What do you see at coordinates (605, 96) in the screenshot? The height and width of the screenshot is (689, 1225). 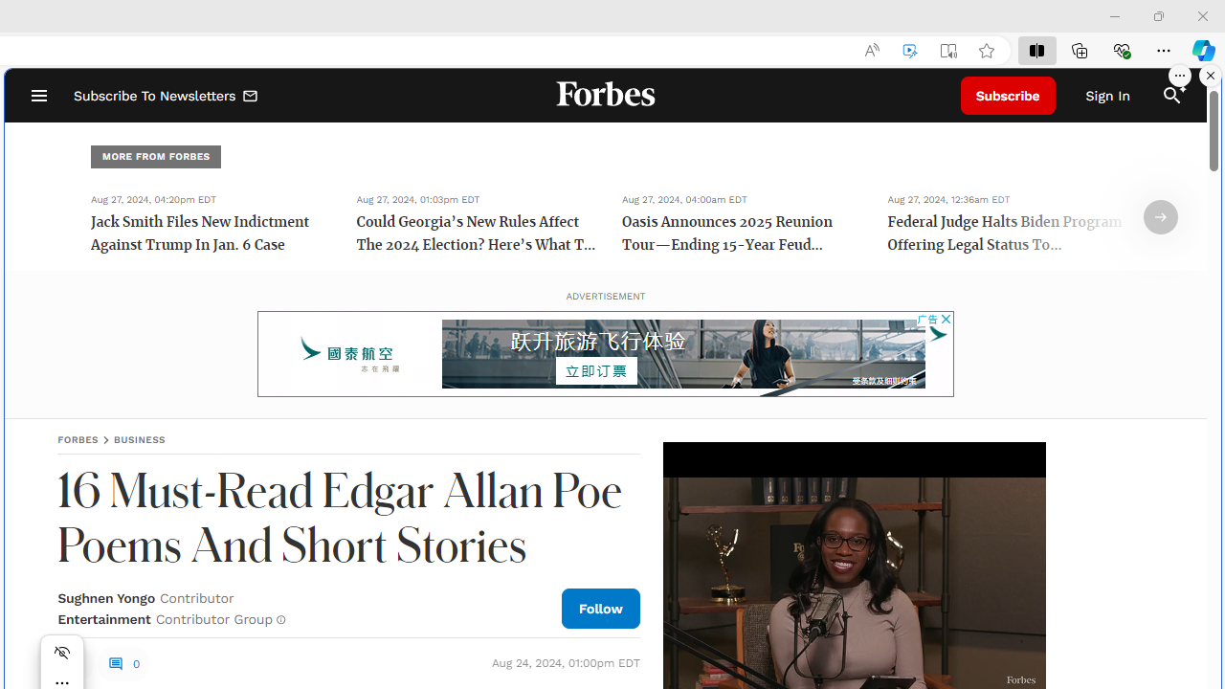 I see `Forbes Logo` at bounding box center [605, 96].